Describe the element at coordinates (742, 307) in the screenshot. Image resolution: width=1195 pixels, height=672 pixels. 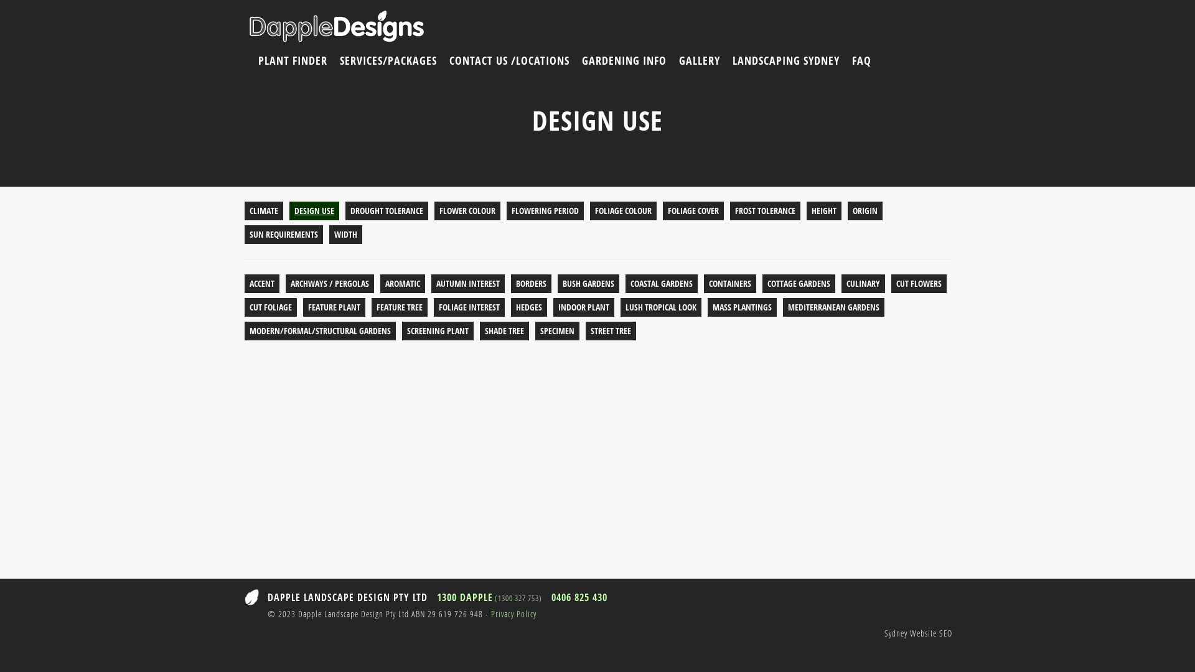
I see `MASS PLANTINGS` at that location.